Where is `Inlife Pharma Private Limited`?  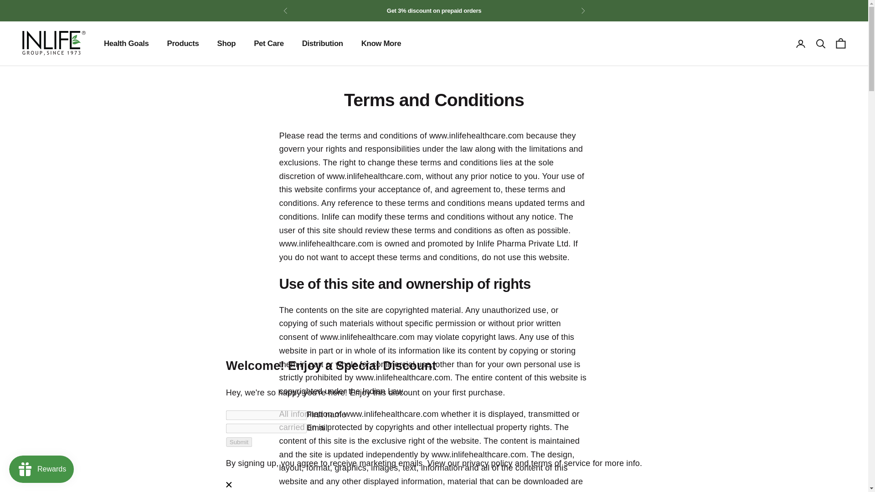
Inlife Pharma Private Limited is located at coordinates (54, 44).